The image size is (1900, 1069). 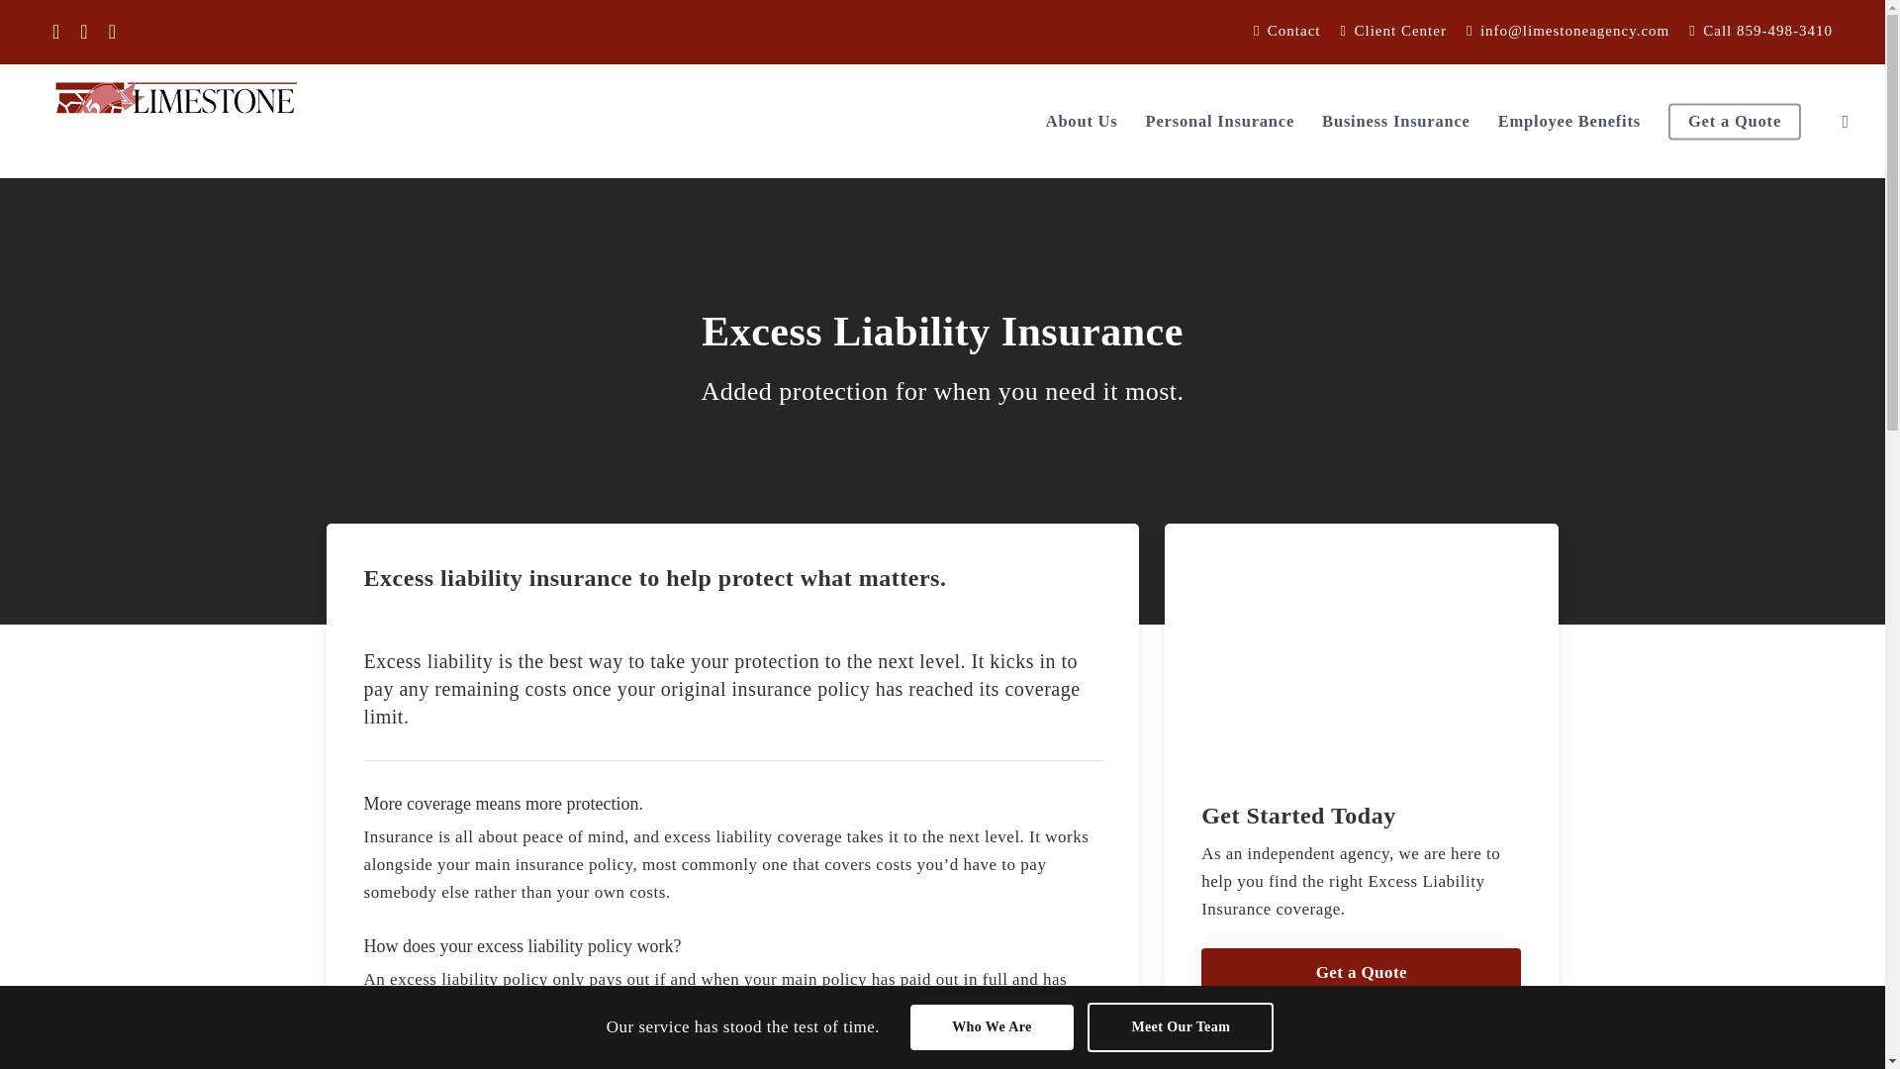 What do you see at coordinates (1569, 121) in the screenshot?
I see `Employee Benefits` at bounding box center [1569, 121].